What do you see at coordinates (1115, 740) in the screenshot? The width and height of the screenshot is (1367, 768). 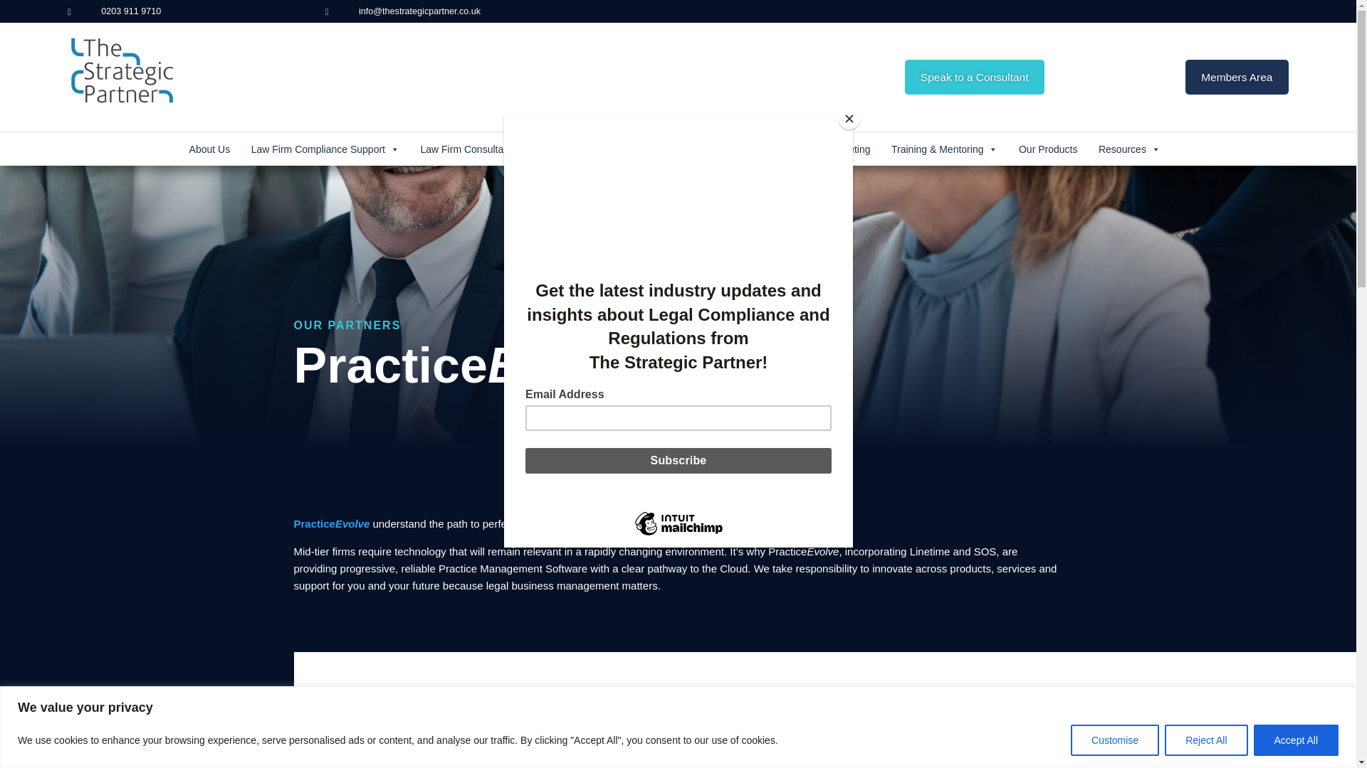 I see `Customise` at bounding box center [1115, 740].